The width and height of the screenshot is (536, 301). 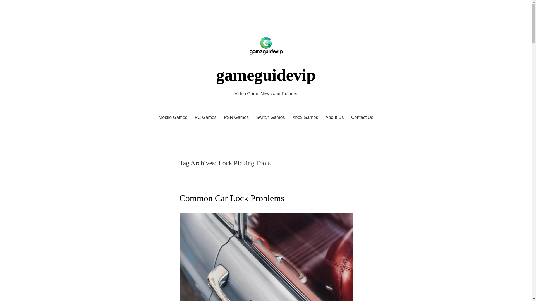 What do you see at coordinates (231, 198) in the screenshot?
I see `Common Car Lock Problems` at bounding box center [231, 198].